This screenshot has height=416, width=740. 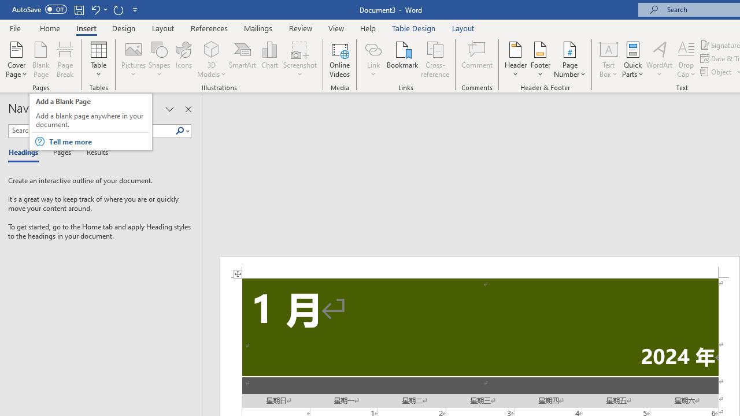 What do you see at coordinates (118, 9) in the screenshot?
I see `Repeat Doc Close` at bounding box center [118, 9].